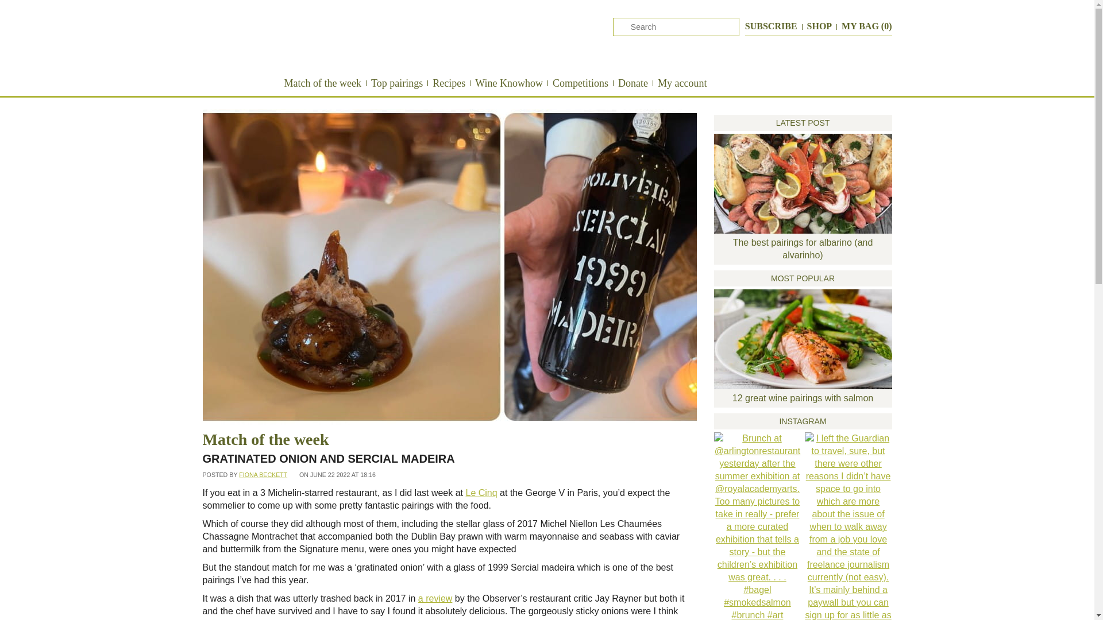  I want to click on Competitions, so click(580, 83).